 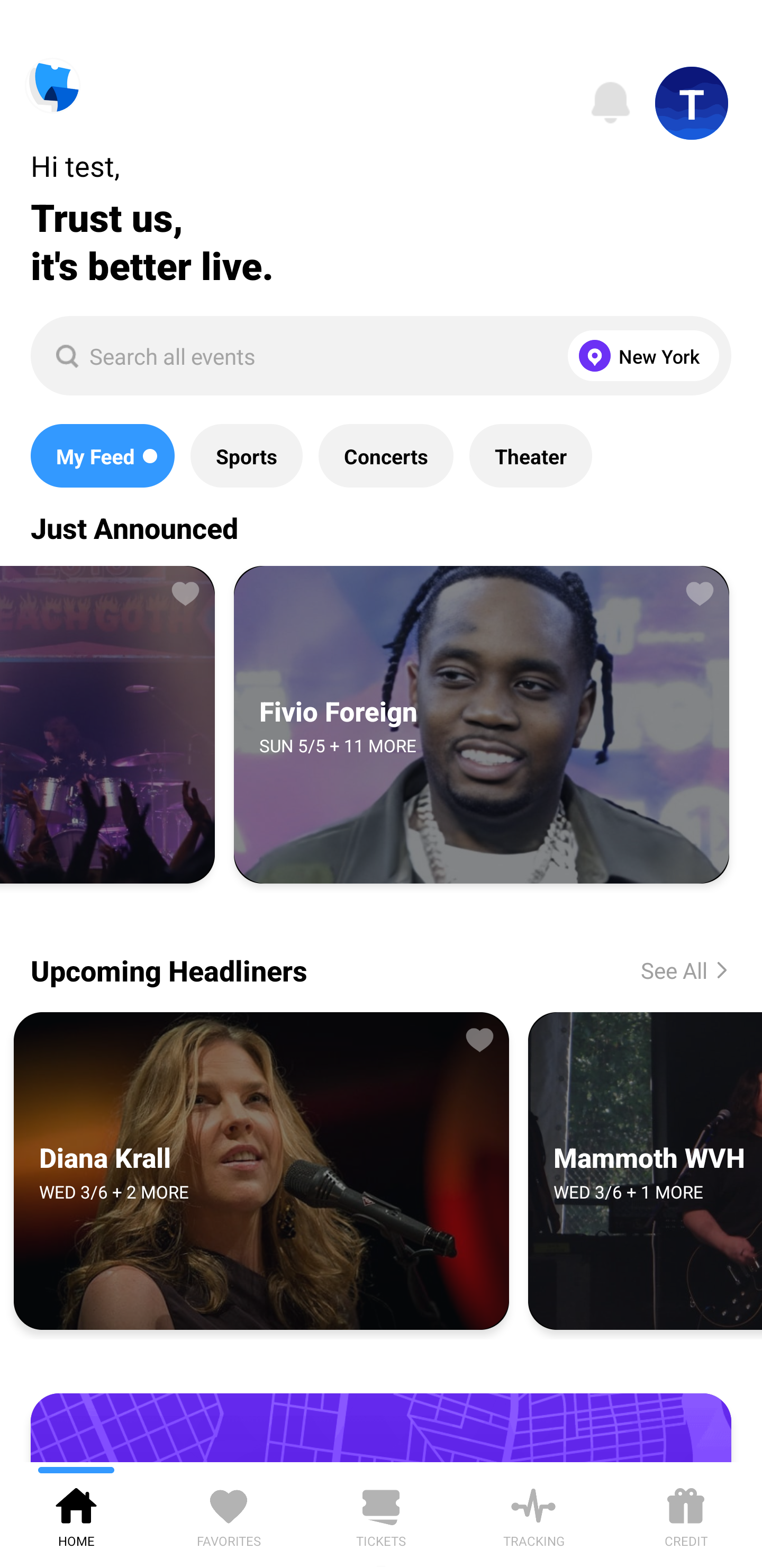 I want to click on New York, so click(x=639, y=356).